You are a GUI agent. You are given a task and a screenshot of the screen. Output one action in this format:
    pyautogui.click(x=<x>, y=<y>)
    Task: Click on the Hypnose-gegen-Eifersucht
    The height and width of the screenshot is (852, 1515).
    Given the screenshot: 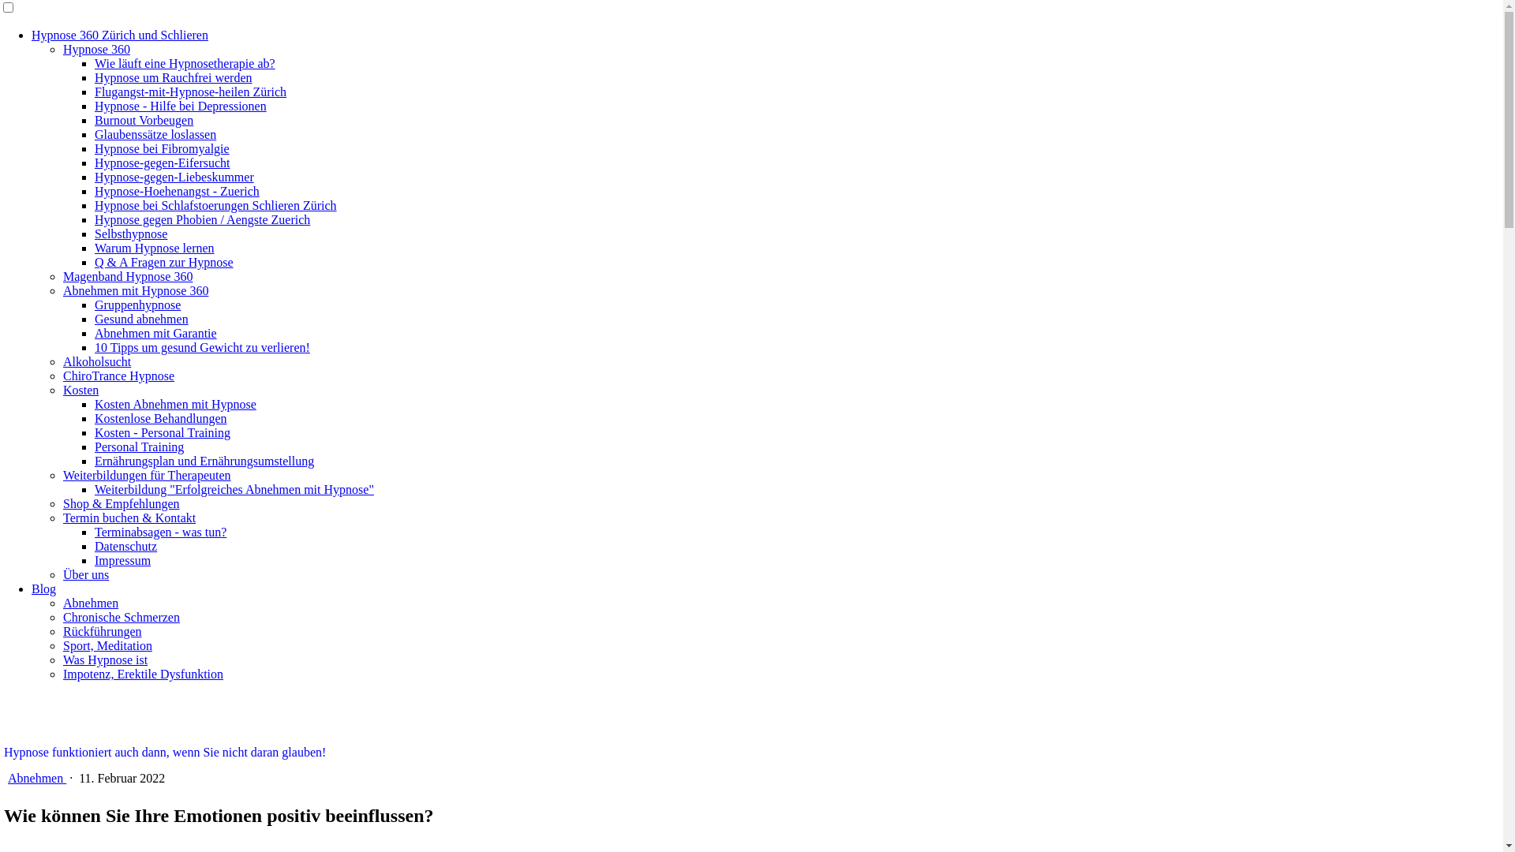 What is the action you would take?
    pyautogui.click(x=163, y=163)
    